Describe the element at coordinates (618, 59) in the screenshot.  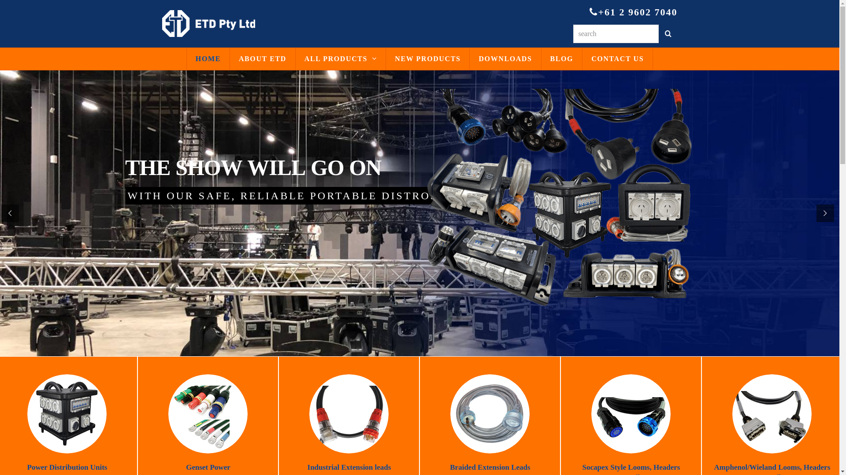
I see `CONTACT US` at that location.